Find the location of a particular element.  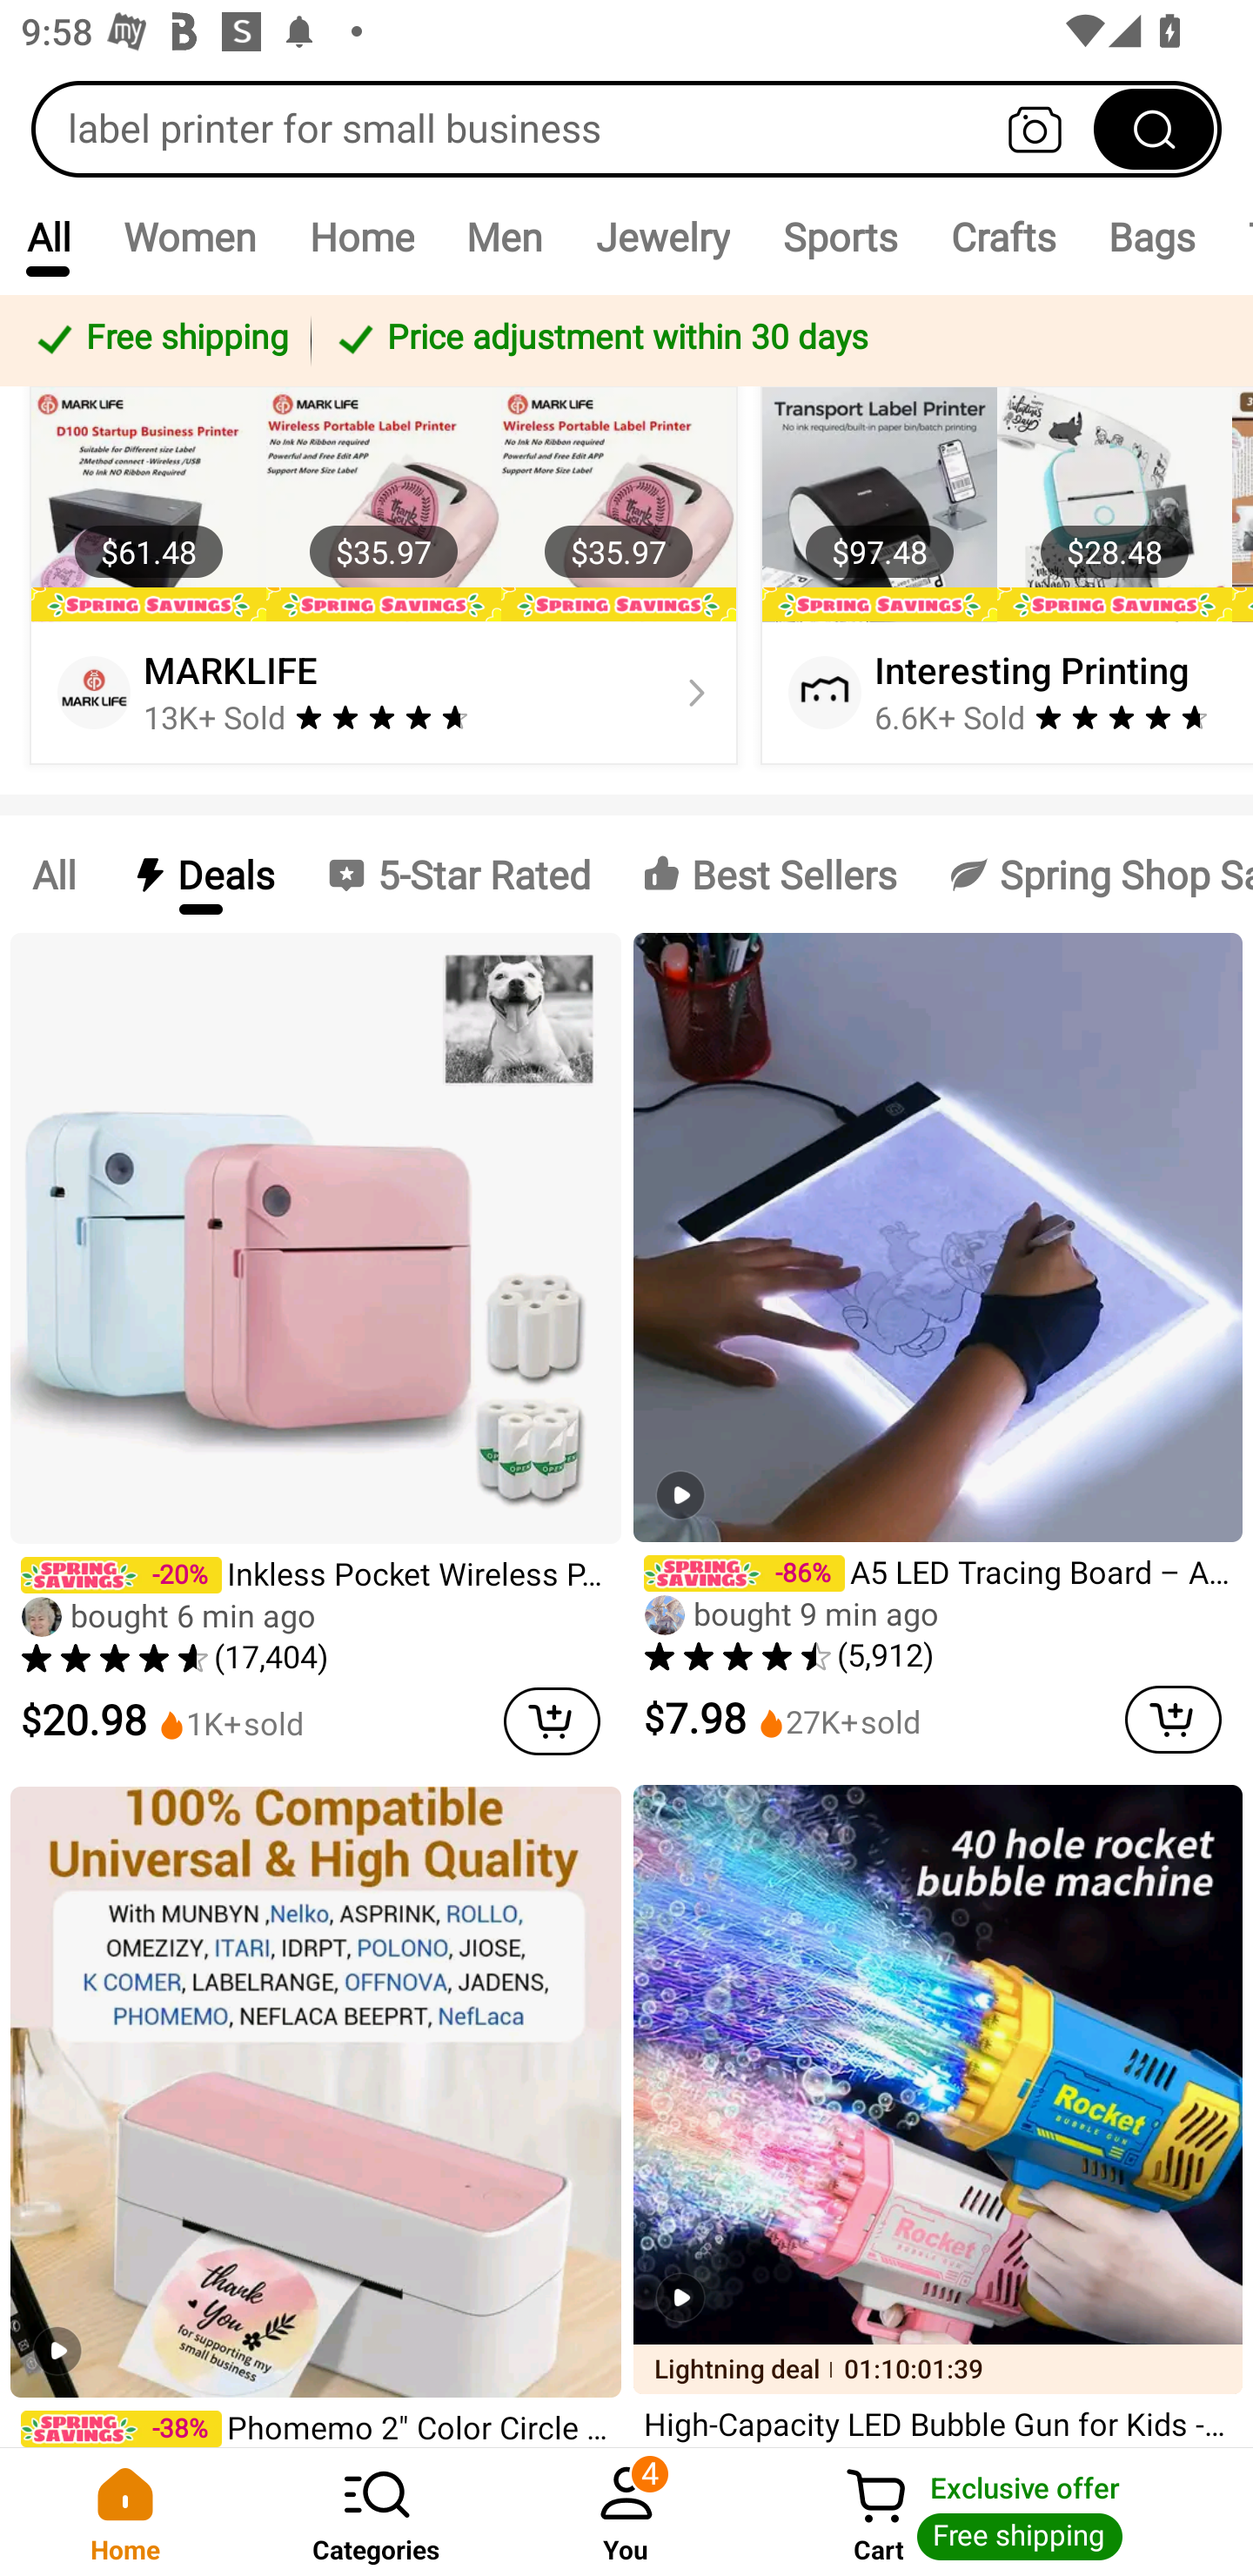

Spring Shop Save Spring Shop Save Spring Shop Save is located at coordinates (1088, 874).